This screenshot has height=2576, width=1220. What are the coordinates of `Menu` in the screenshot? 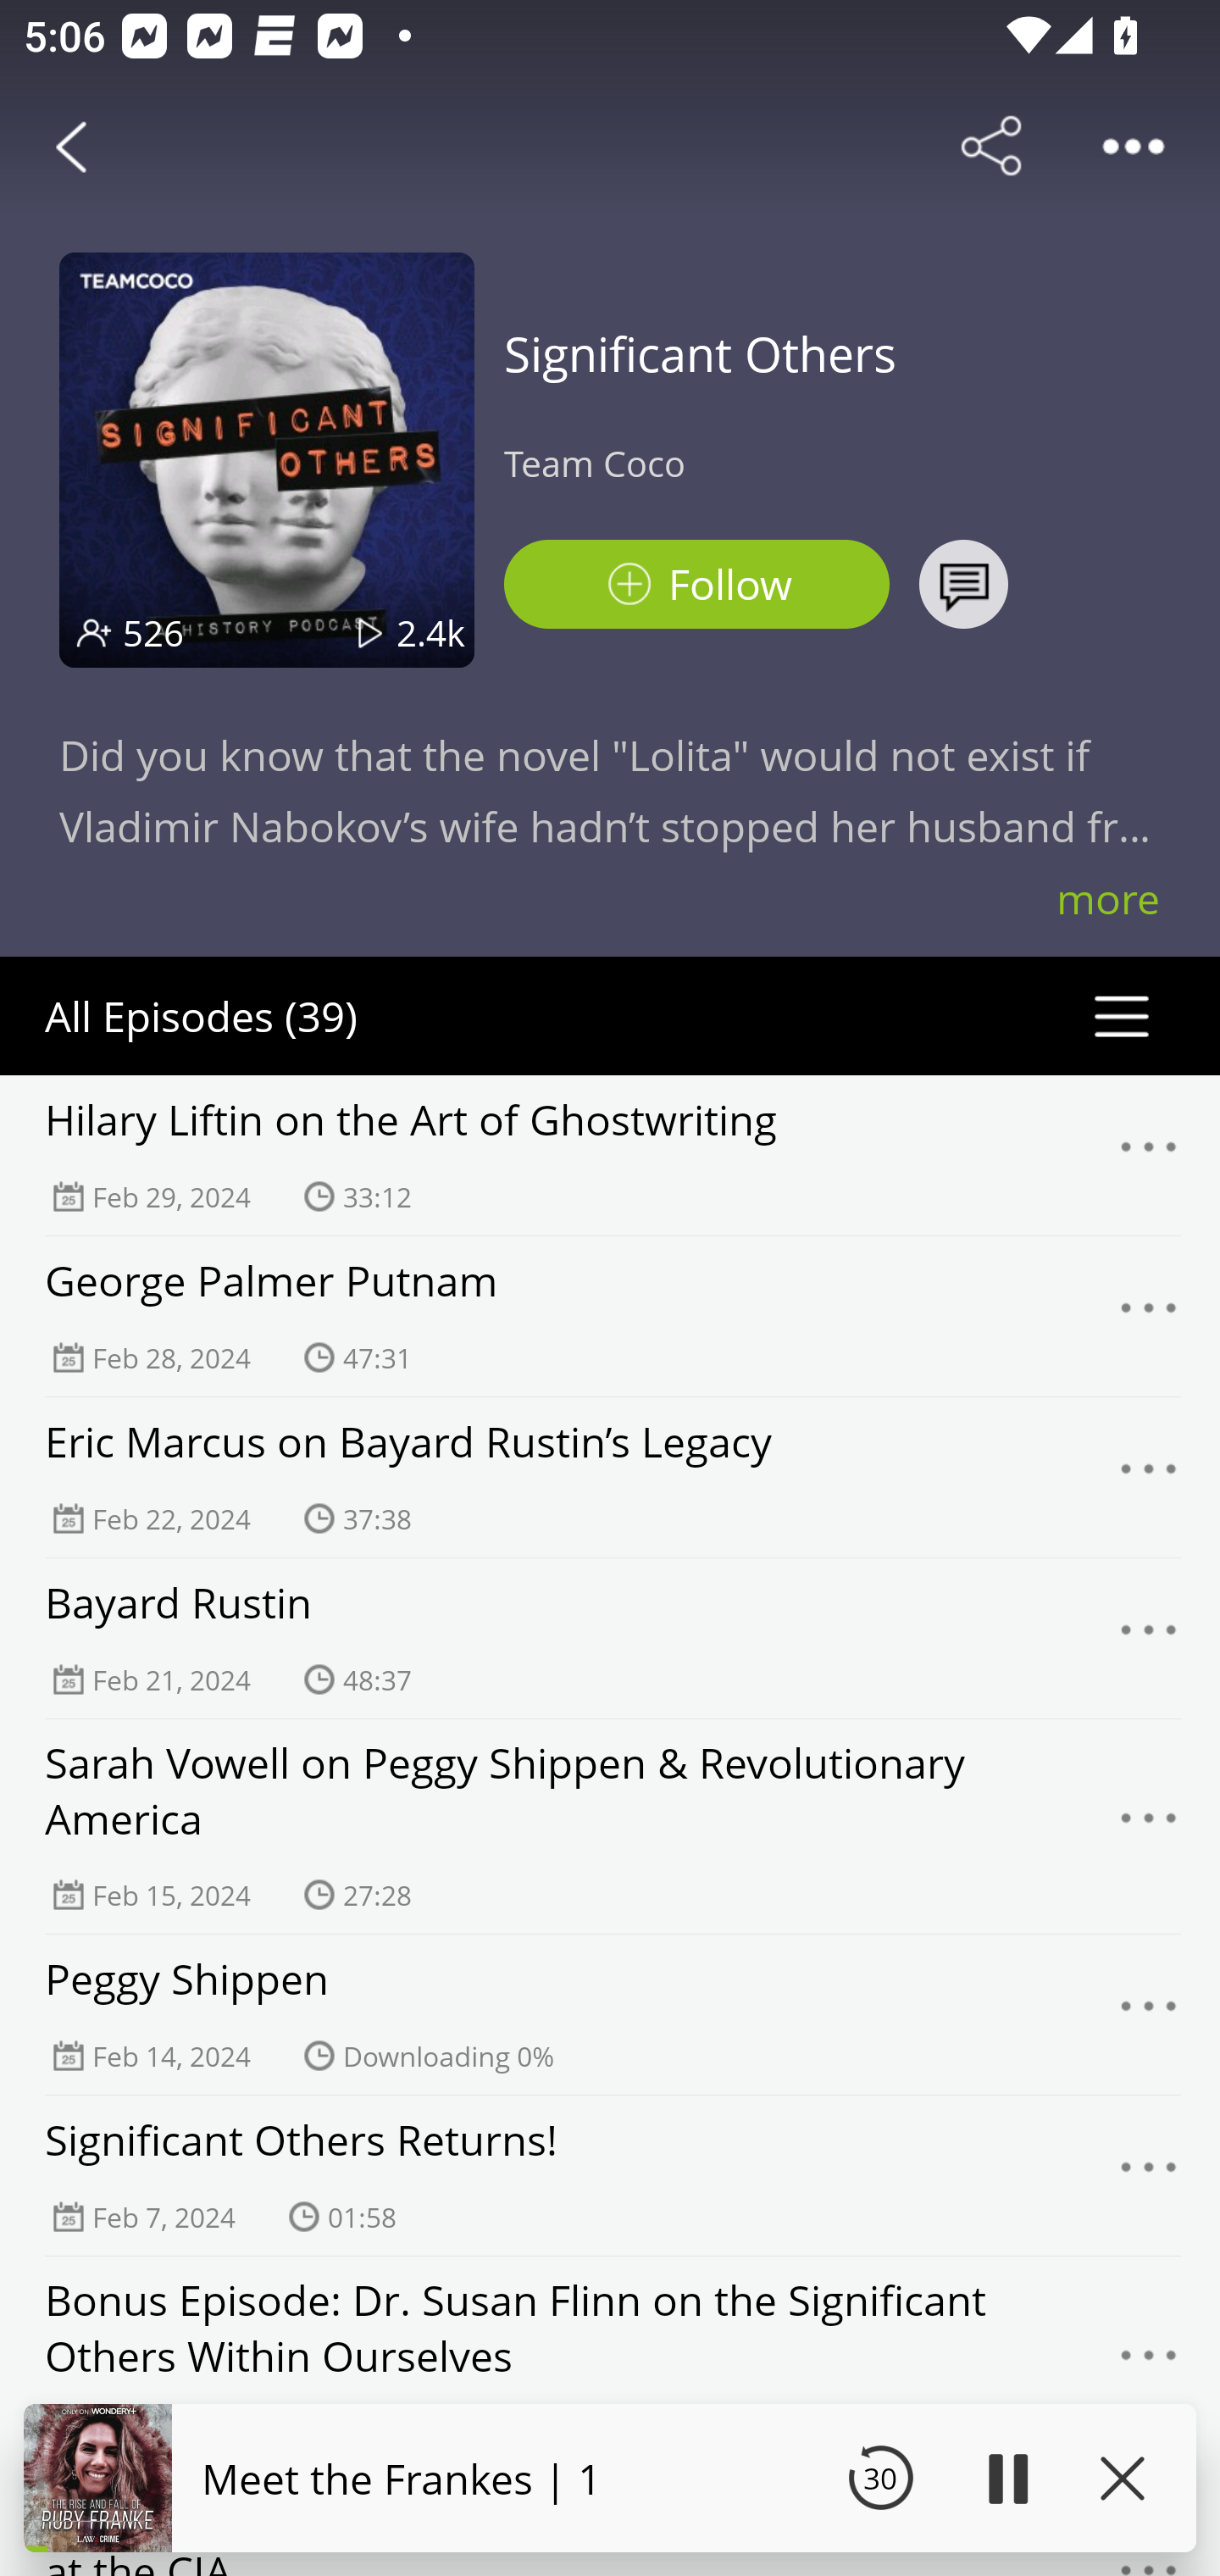 It's located at (1149, 1155).